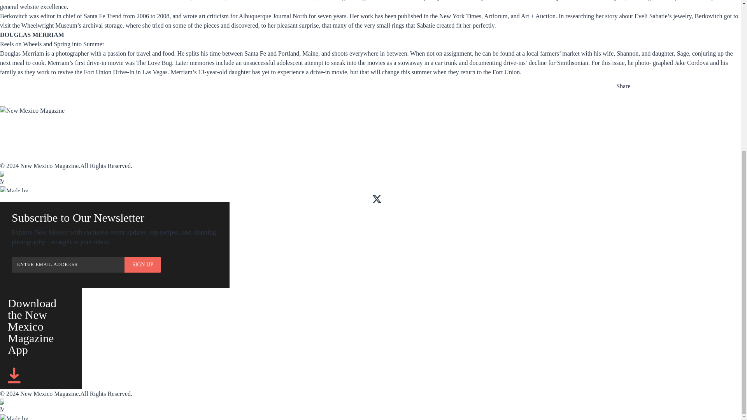 This screenshot has width=747, height=420. I want to click on Archive, so click(161, 131).